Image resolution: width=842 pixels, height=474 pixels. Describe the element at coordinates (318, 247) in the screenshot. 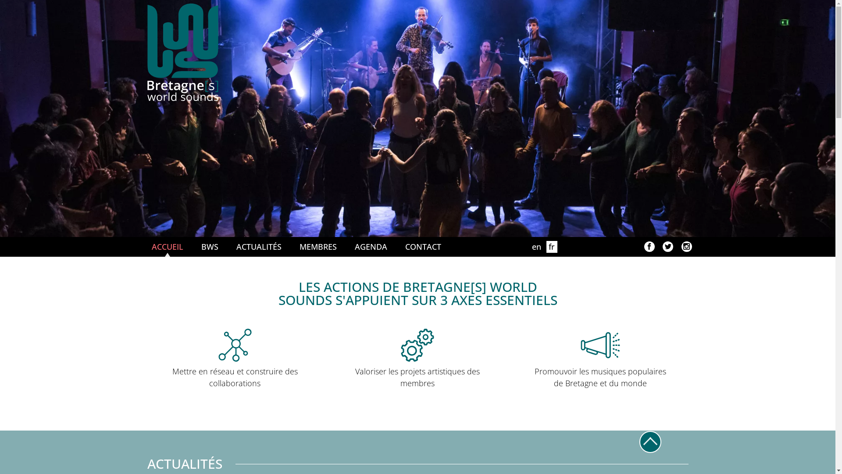

I see `MEMBRES` at that location.